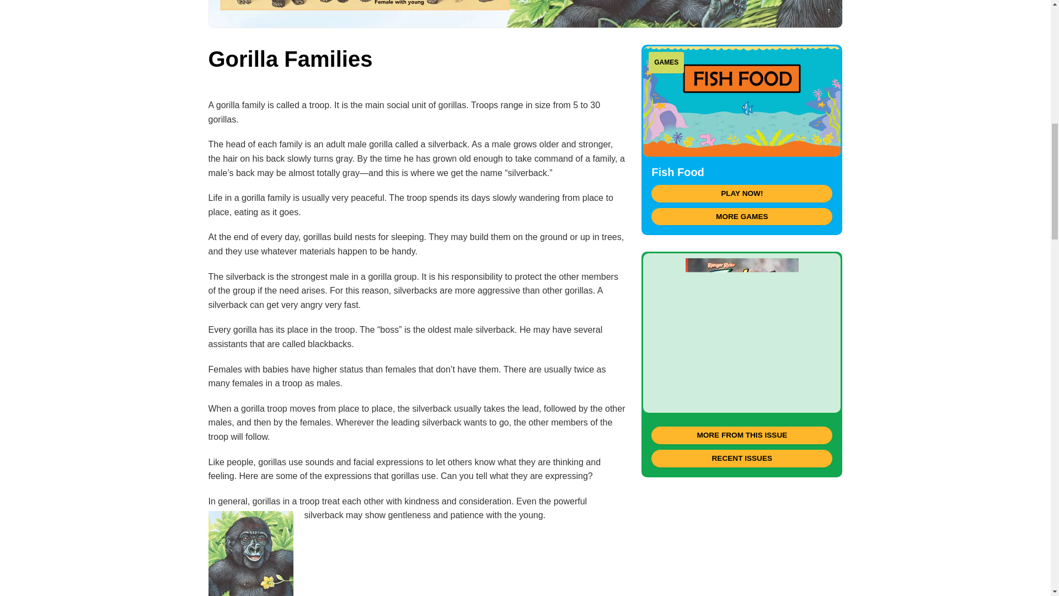 This screenshot has width=1059, height=596. I want to click on Fish Food, so click(741, 102).